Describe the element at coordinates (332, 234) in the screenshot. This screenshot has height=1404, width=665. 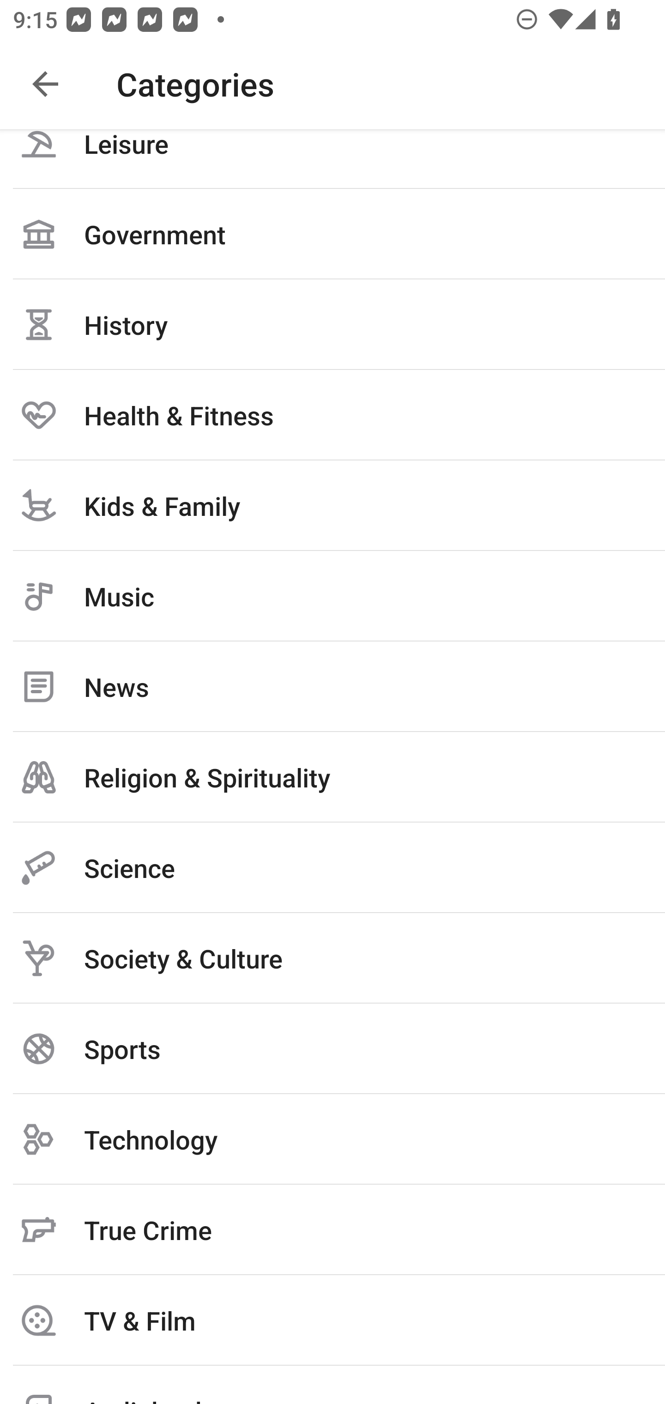
I see `Government` at that location.